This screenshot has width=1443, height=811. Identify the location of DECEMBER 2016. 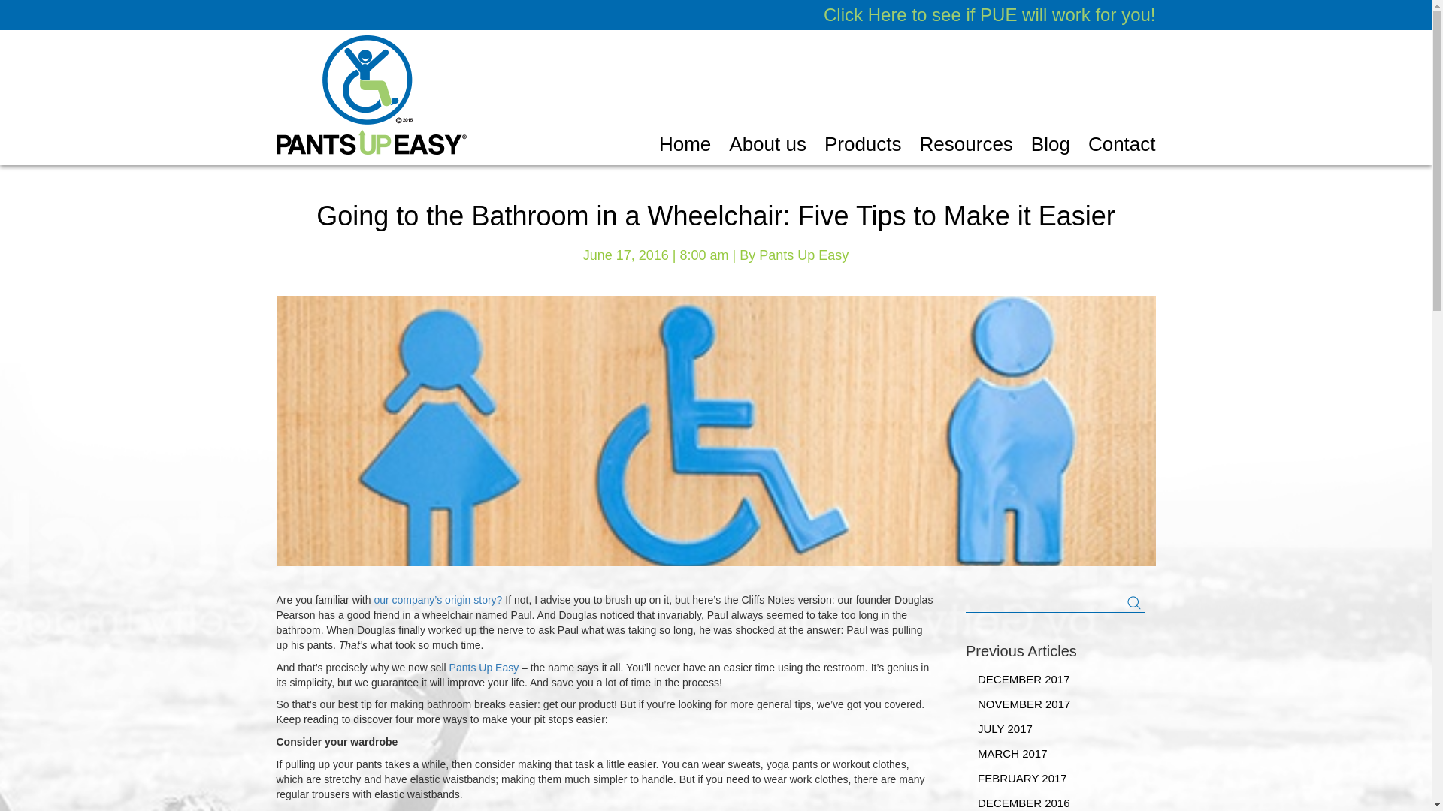
(1054, 800).